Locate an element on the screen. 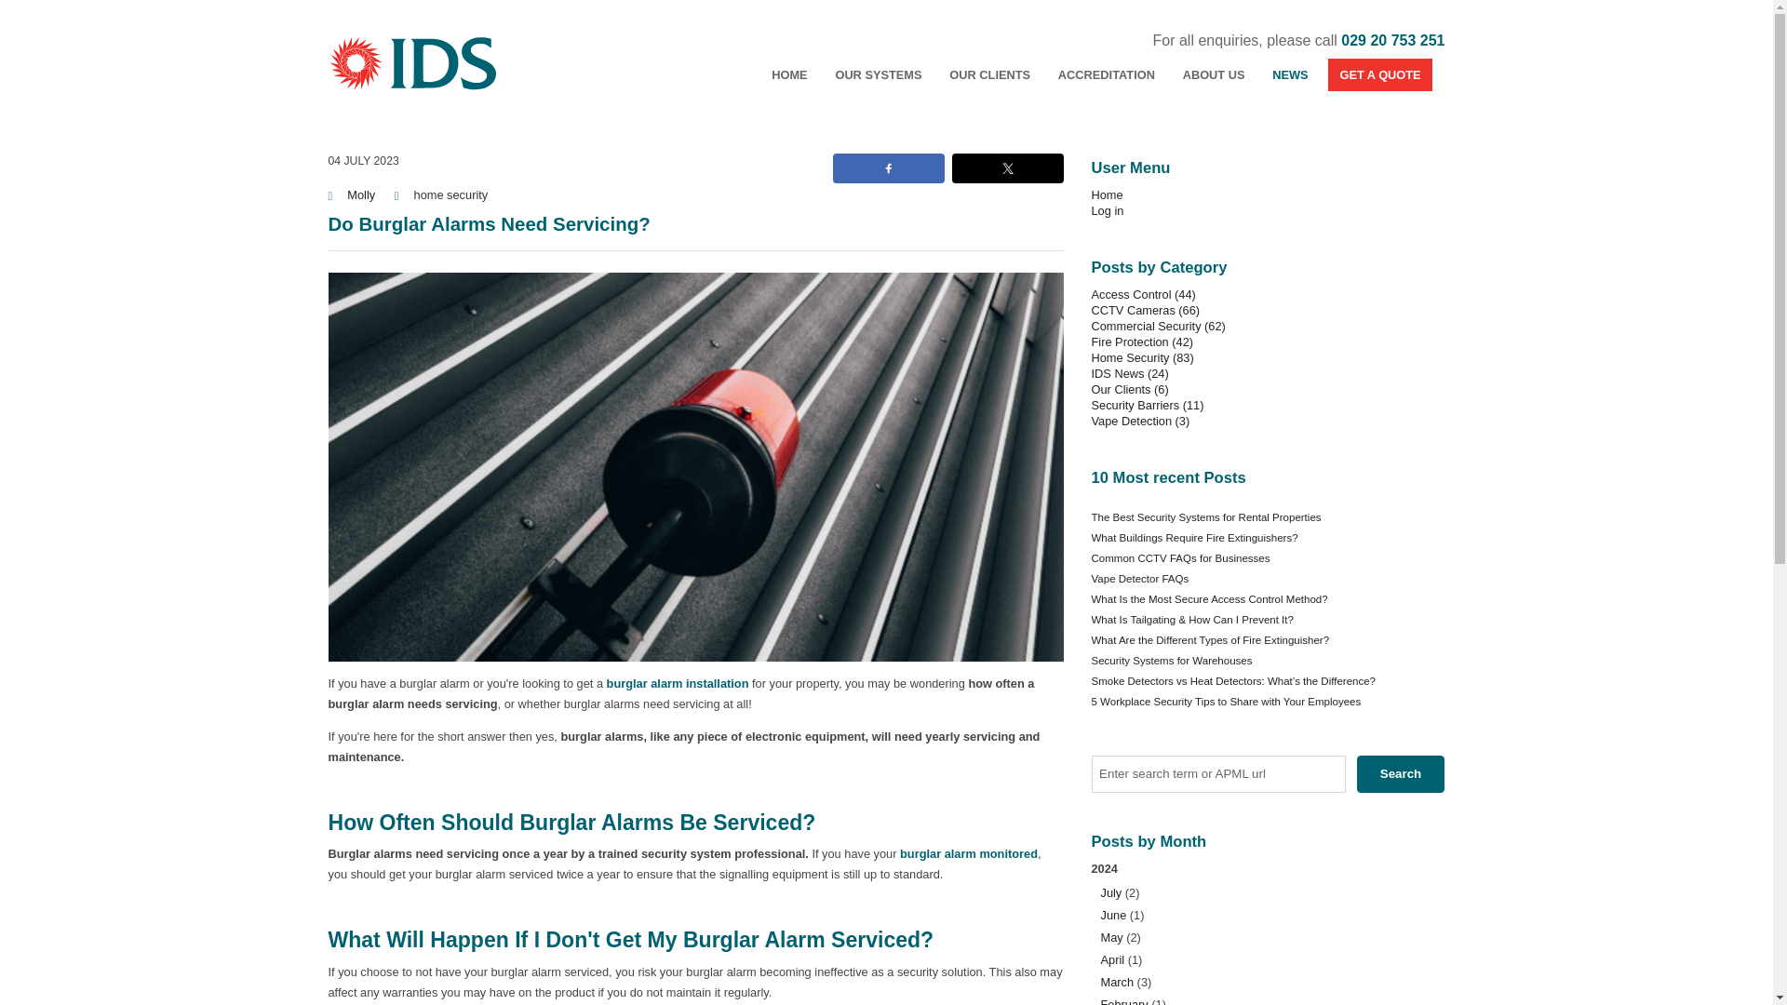  OUR SYSTEMS is located at coordinates (878, 74).